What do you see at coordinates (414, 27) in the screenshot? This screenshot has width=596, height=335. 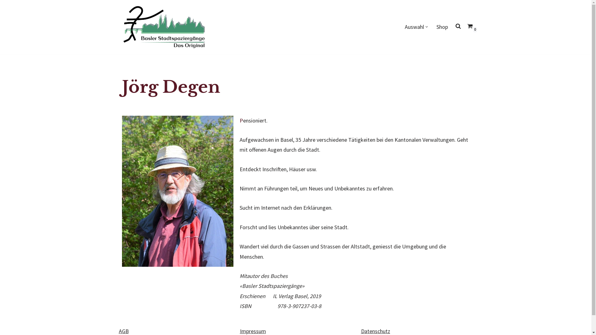 I see `Auswahl` at bounding box center [414, 27].